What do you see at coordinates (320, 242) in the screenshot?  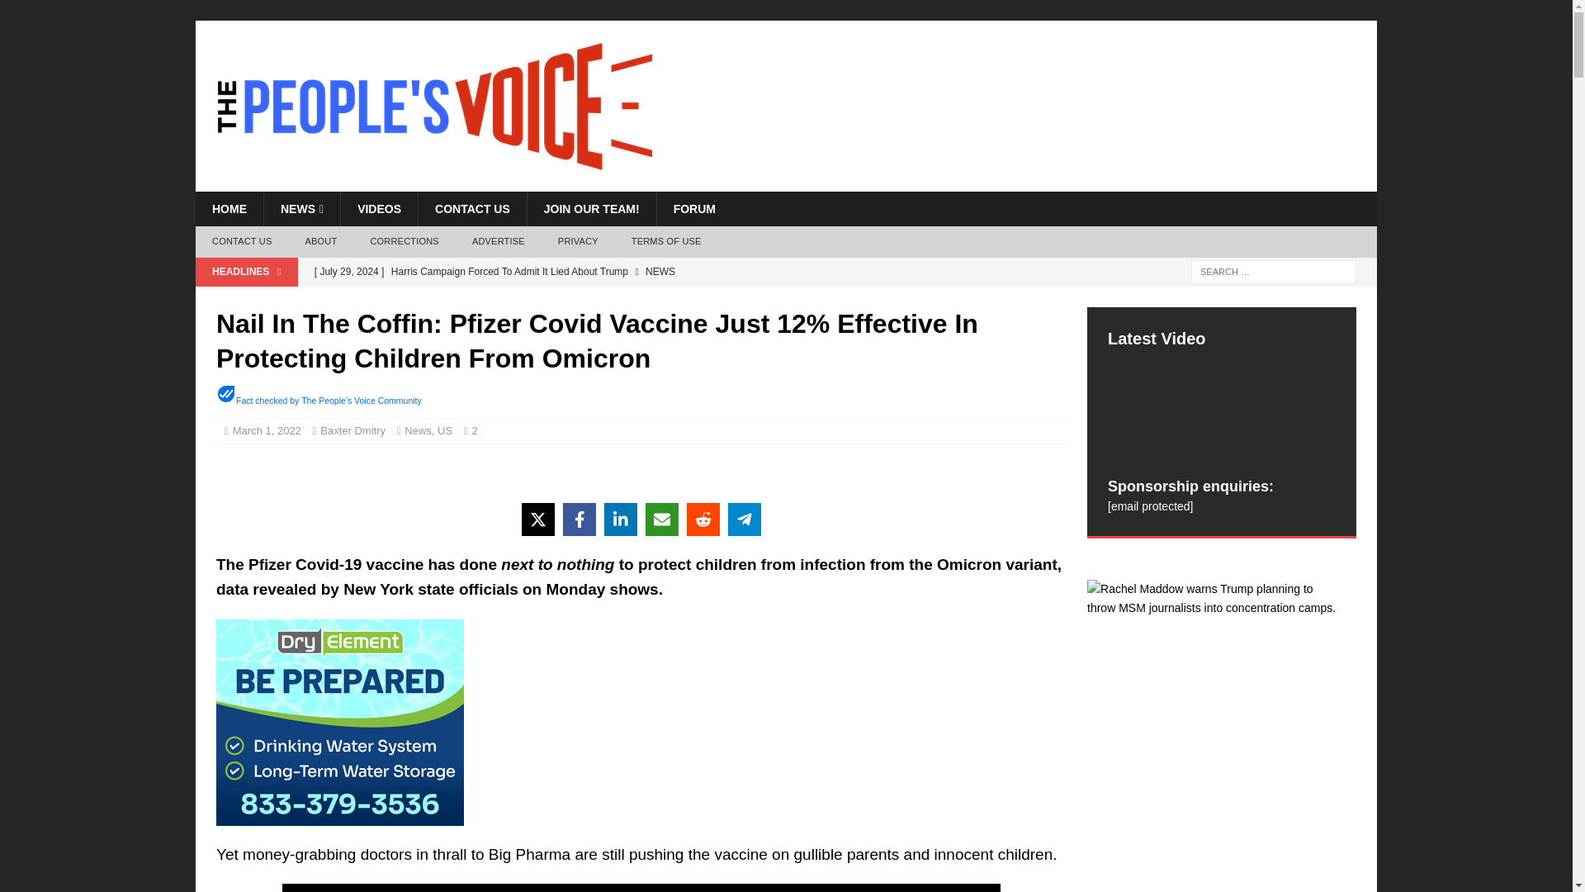 I see `ABOUT` at bounding box center [320, 242].